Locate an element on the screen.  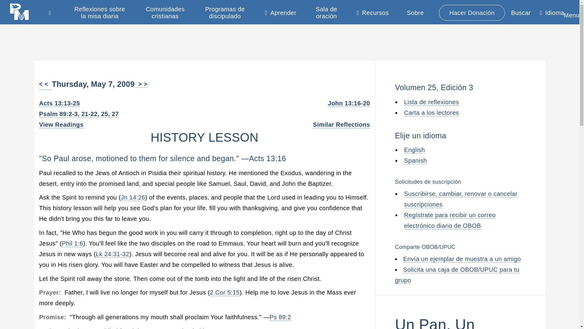
Carta a los lectores is located at coordinates (431, 112).